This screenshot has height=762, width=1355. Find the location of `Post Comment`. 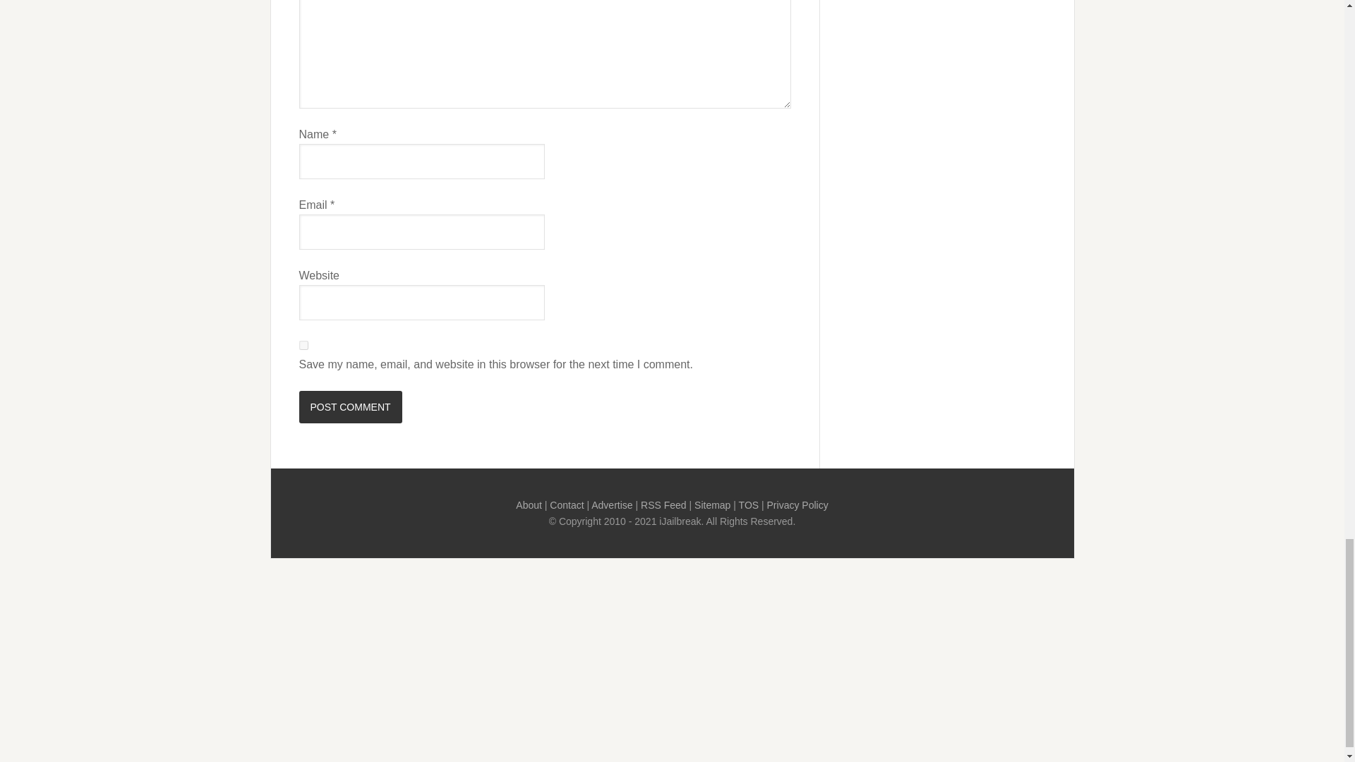

Post Comment is located at coordinates (351, 407).